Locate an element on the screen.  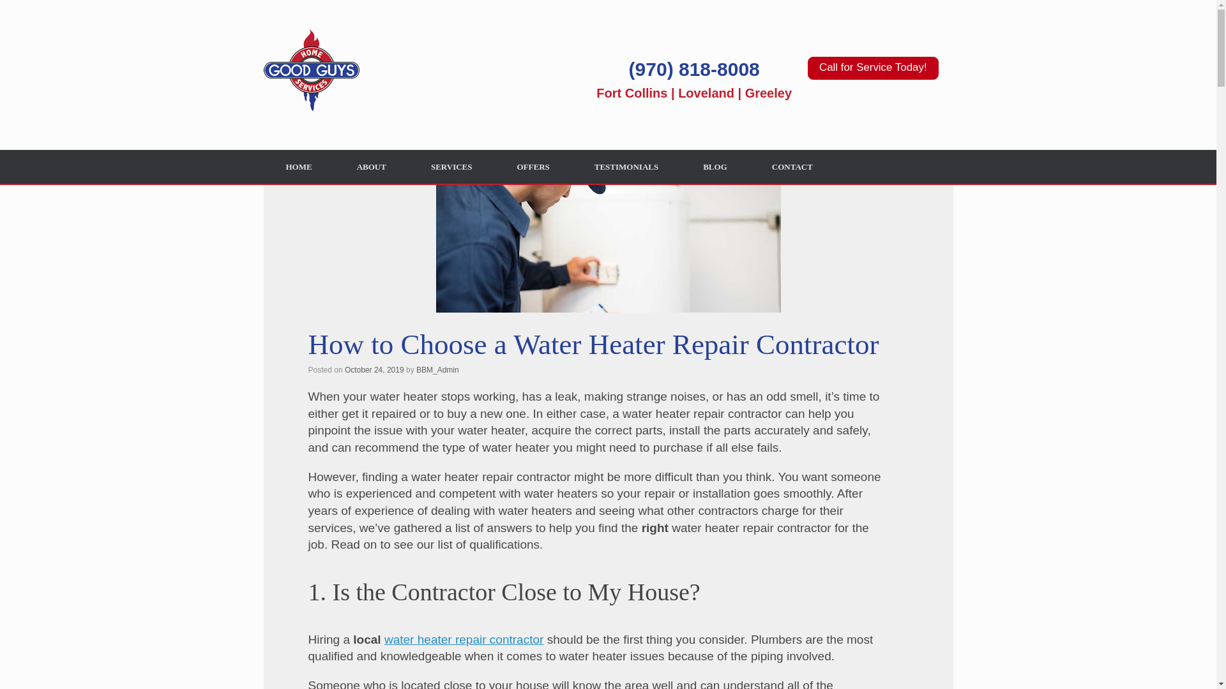
Good Guys Home Services is located at coordinates (311, 75).